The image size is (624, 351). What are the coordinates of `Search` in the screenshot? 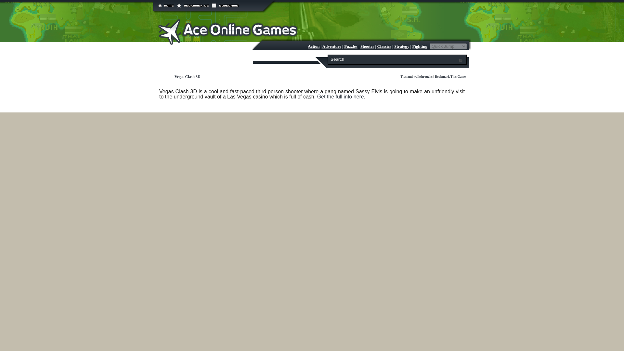 It's located at (394, 59).